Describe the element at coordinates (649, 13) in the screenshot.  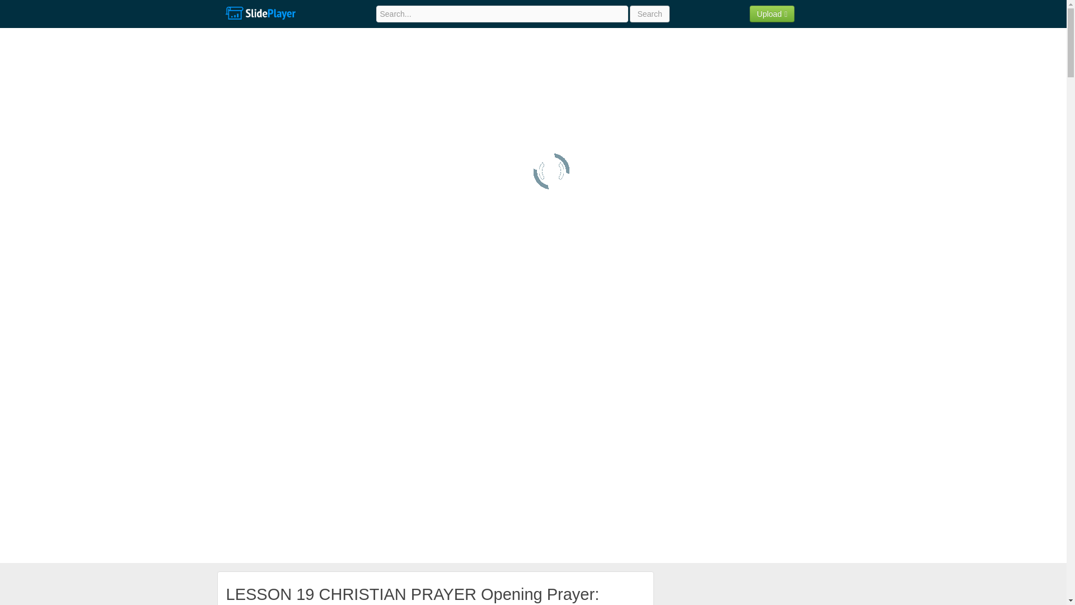
I see `Search` at that location.